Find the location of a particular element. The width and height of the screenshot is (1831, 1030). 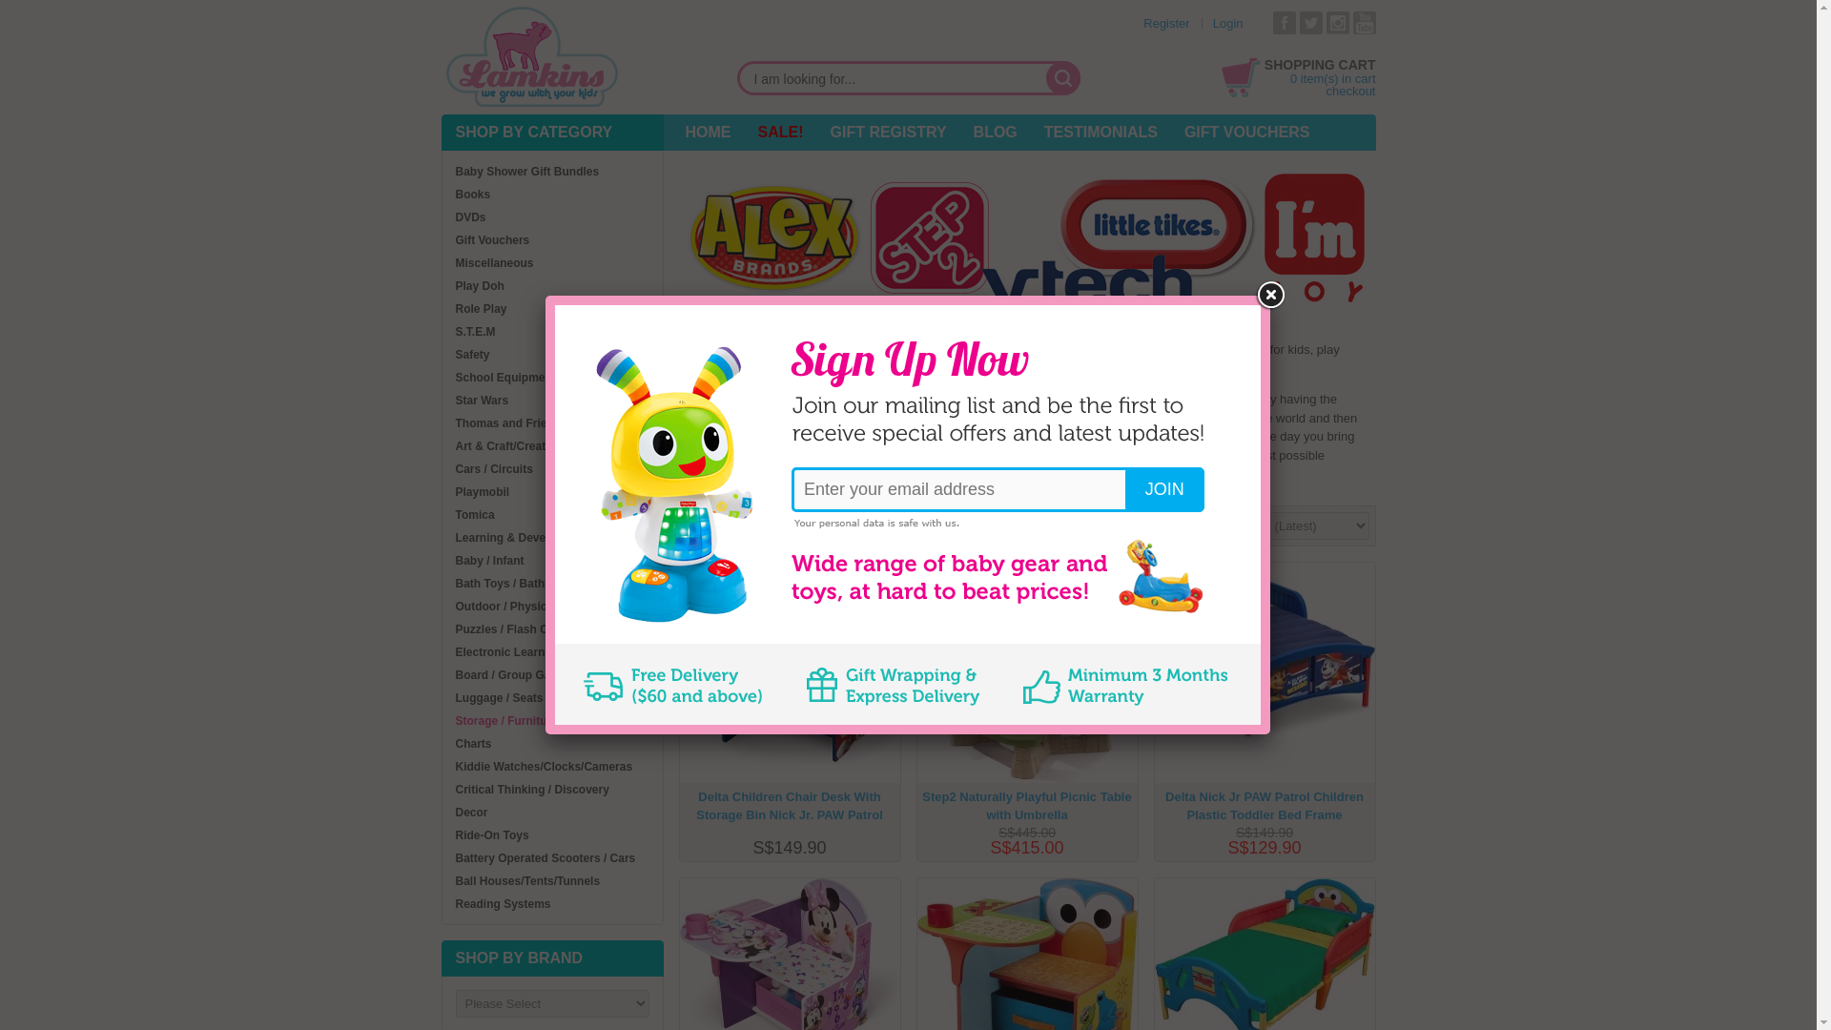

Twitter is located at coordinates (1310, 22).